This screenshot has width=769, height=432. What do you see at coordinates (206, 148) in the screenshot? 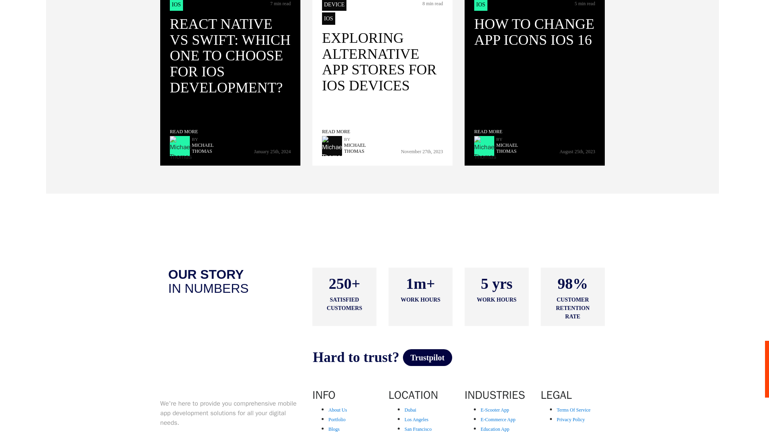
I see `Posts by Michael Thomas` at bounding box center [206, 148].